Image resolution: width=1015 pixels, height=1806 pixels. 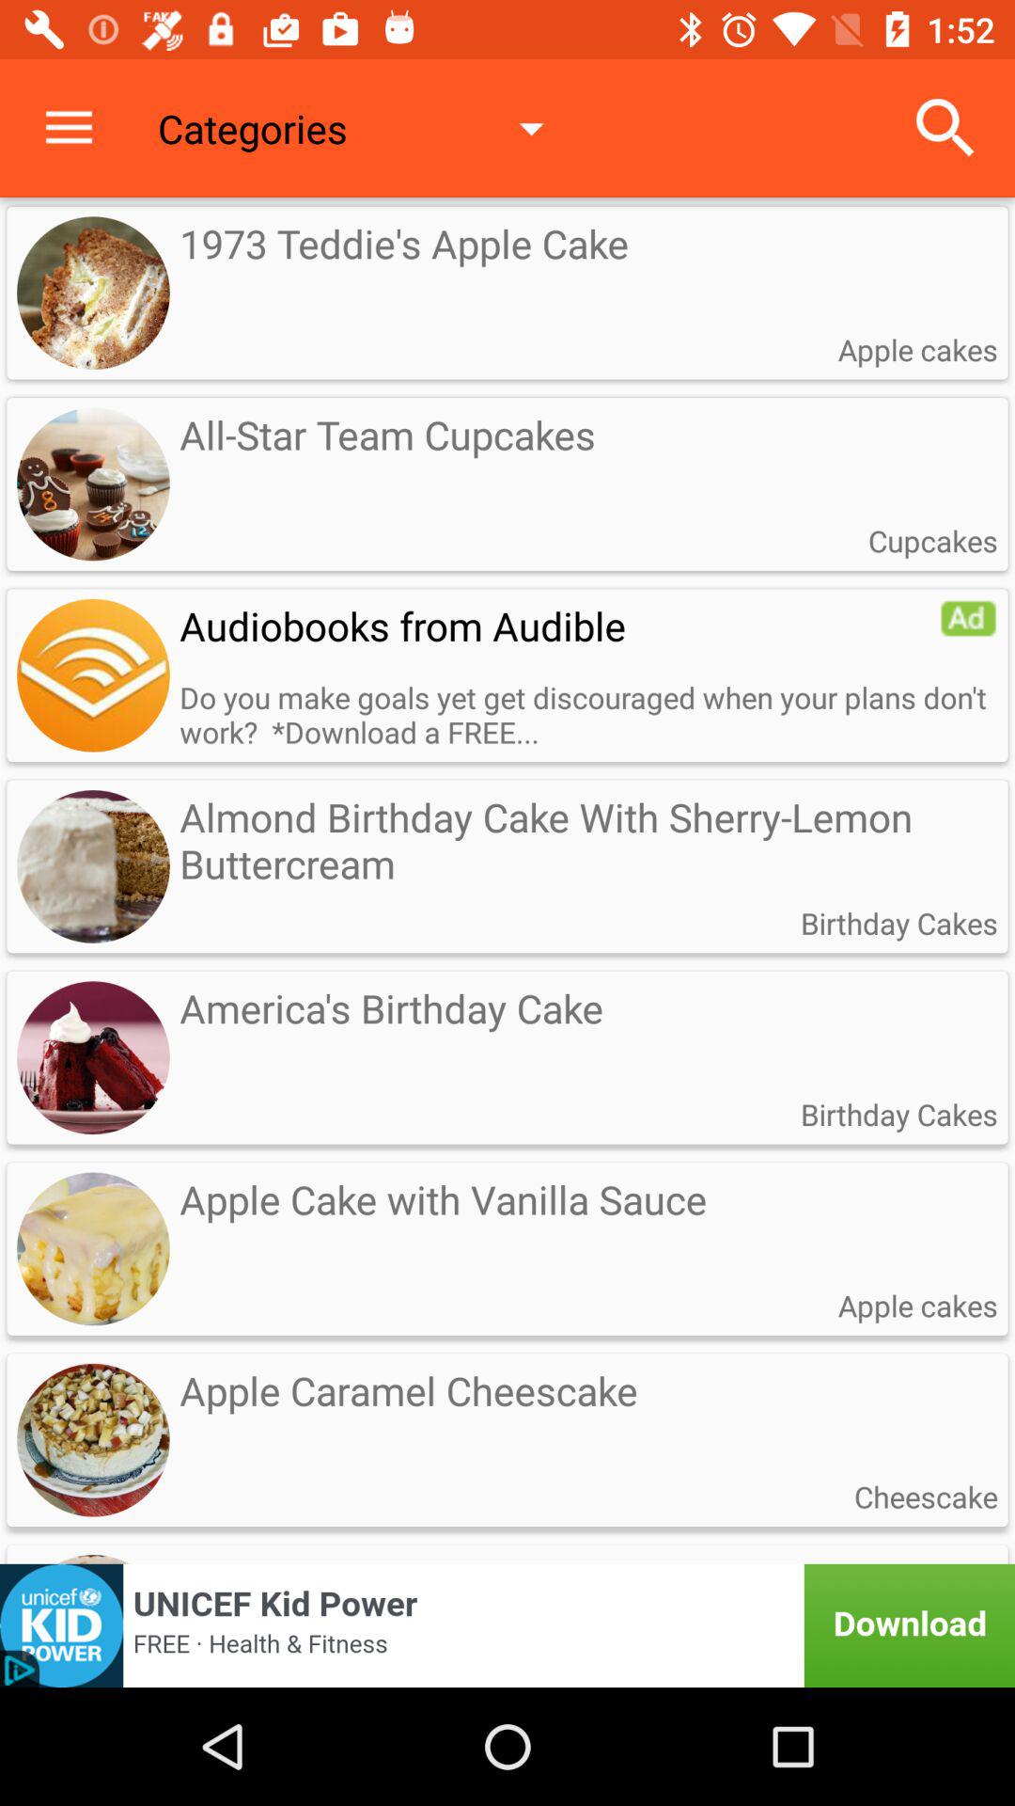 I want to click on turn off the icon below audiobooks from audible icon, so click(x=588, y=715).